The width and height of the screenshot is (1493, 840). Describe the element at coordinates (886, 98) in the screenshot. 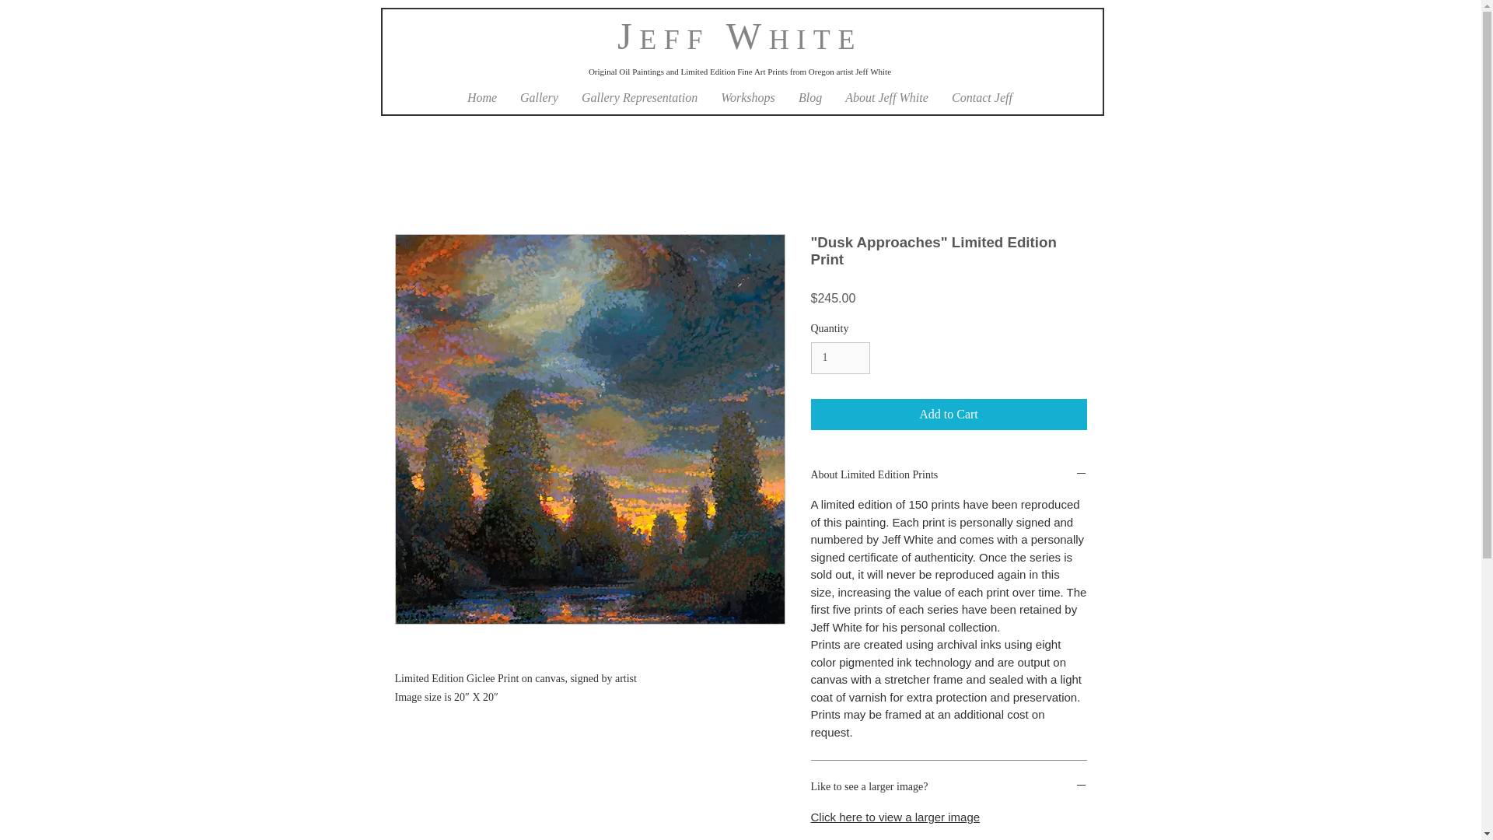

I see `About Jeff White` at that location.